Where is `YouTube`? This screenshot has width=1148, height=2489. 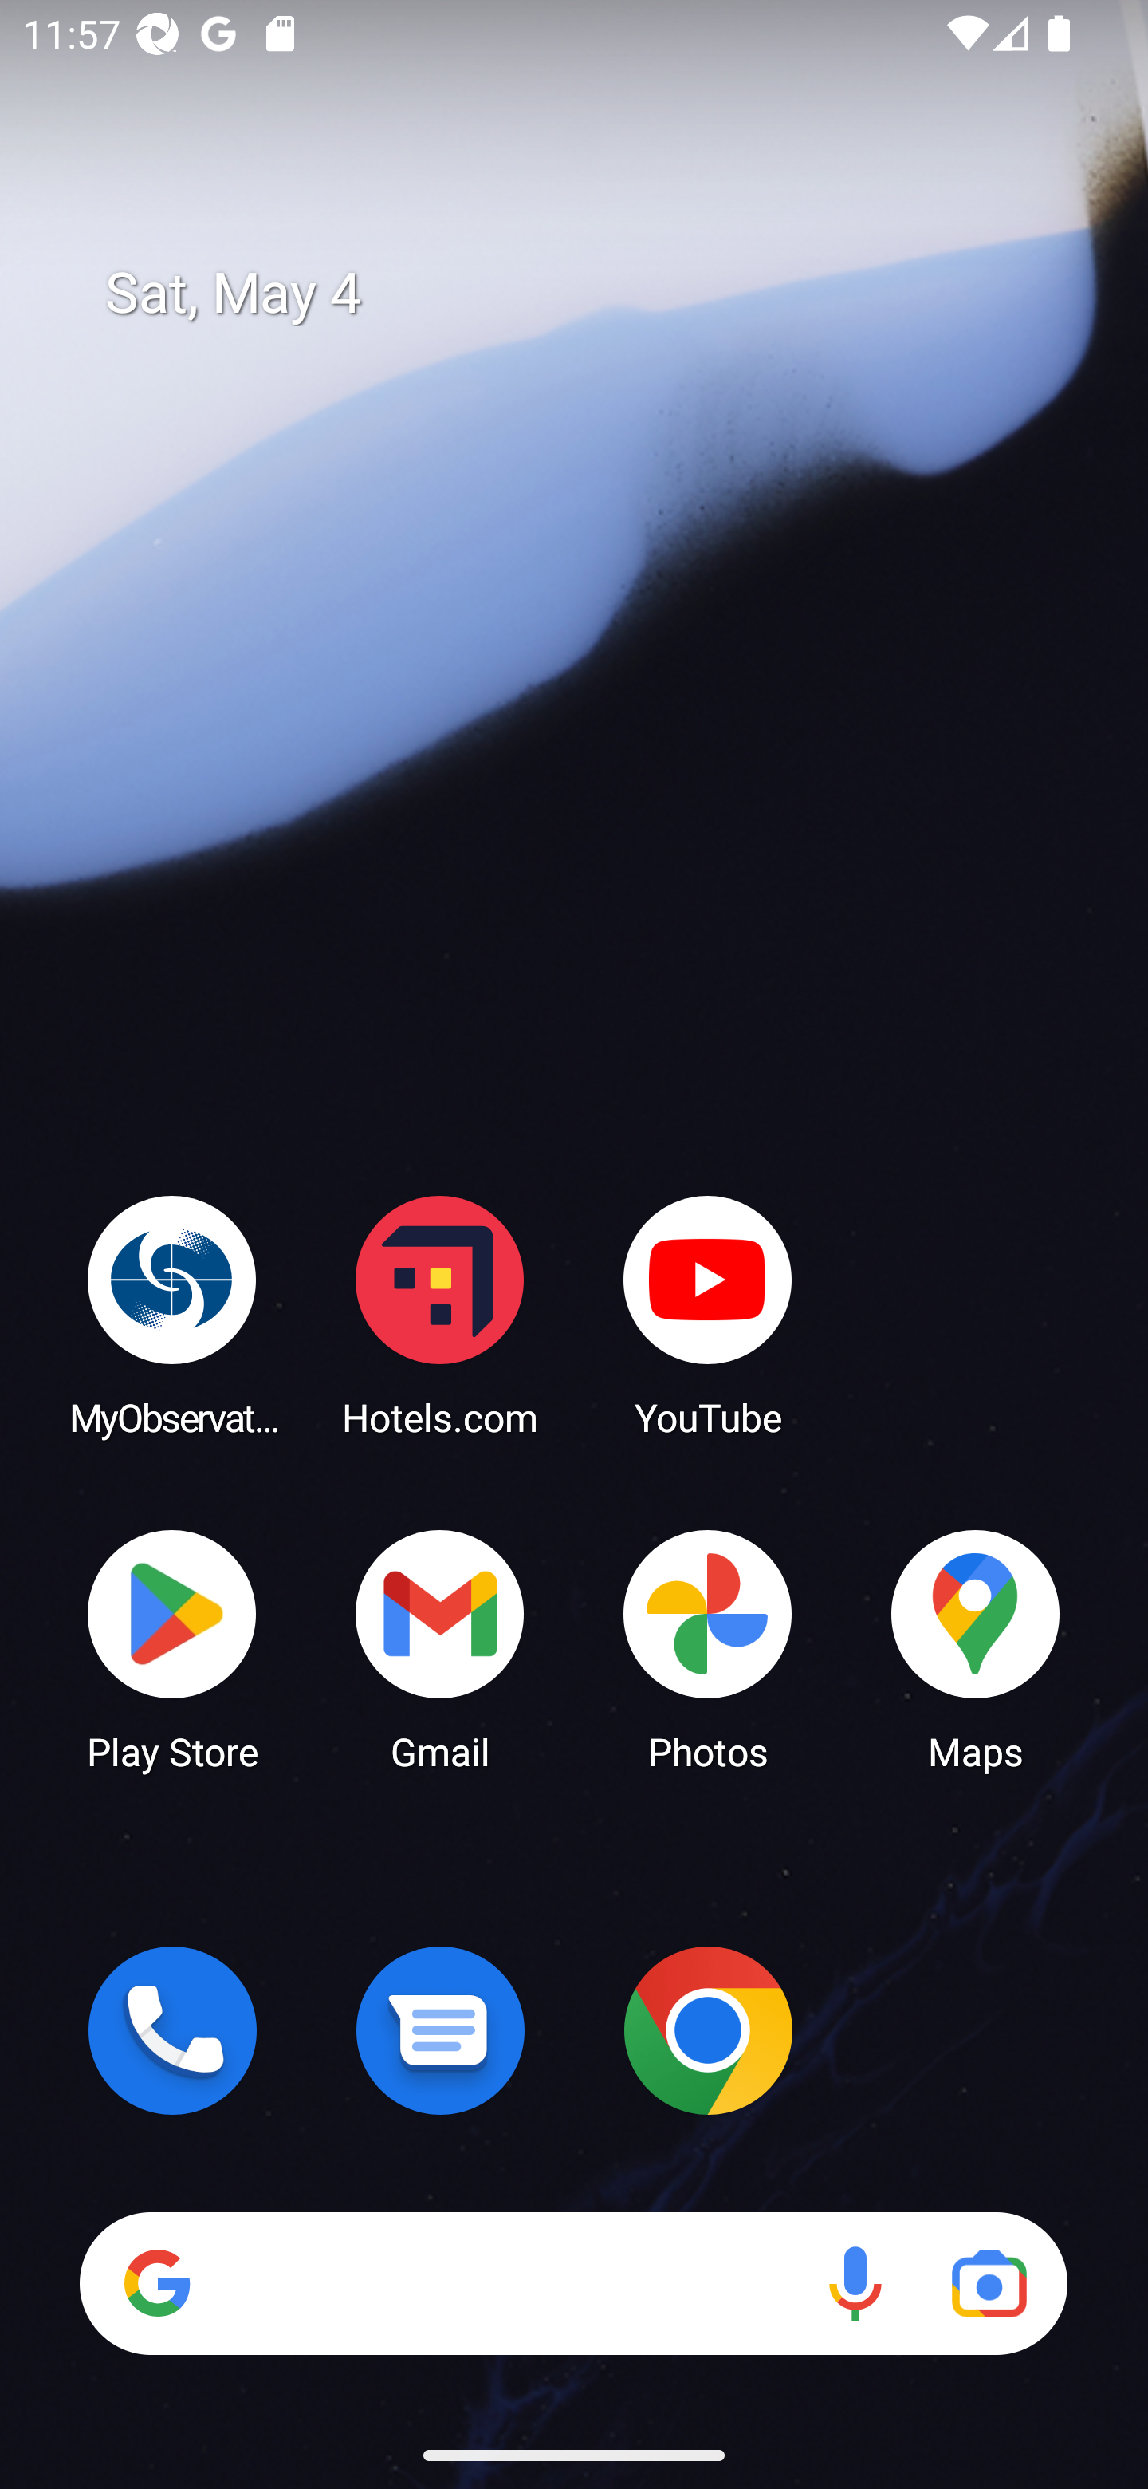
YouTube is located at coordinates (708, 1315).